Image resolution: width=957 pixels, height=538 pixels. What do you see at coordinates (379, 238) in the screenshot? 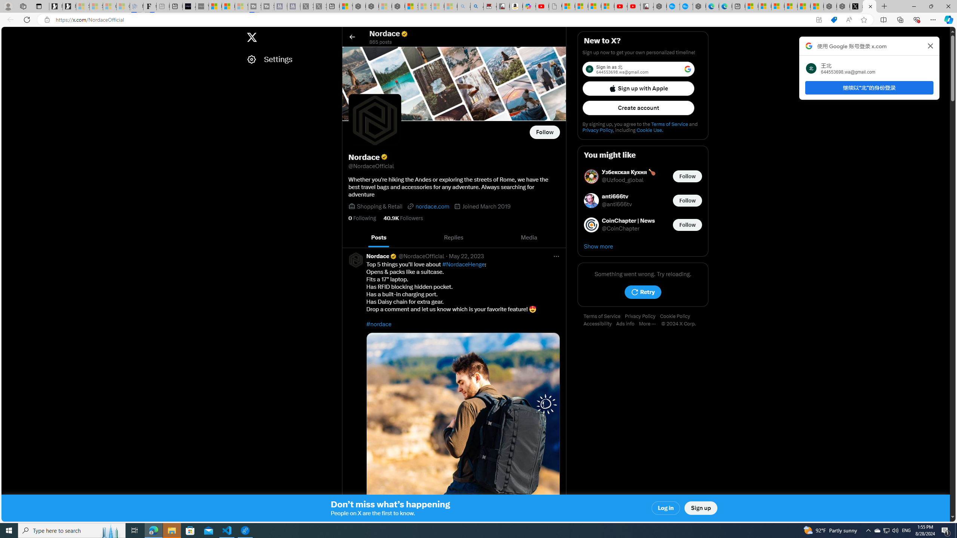
I see `Posts` at bounding box center [379, 238].